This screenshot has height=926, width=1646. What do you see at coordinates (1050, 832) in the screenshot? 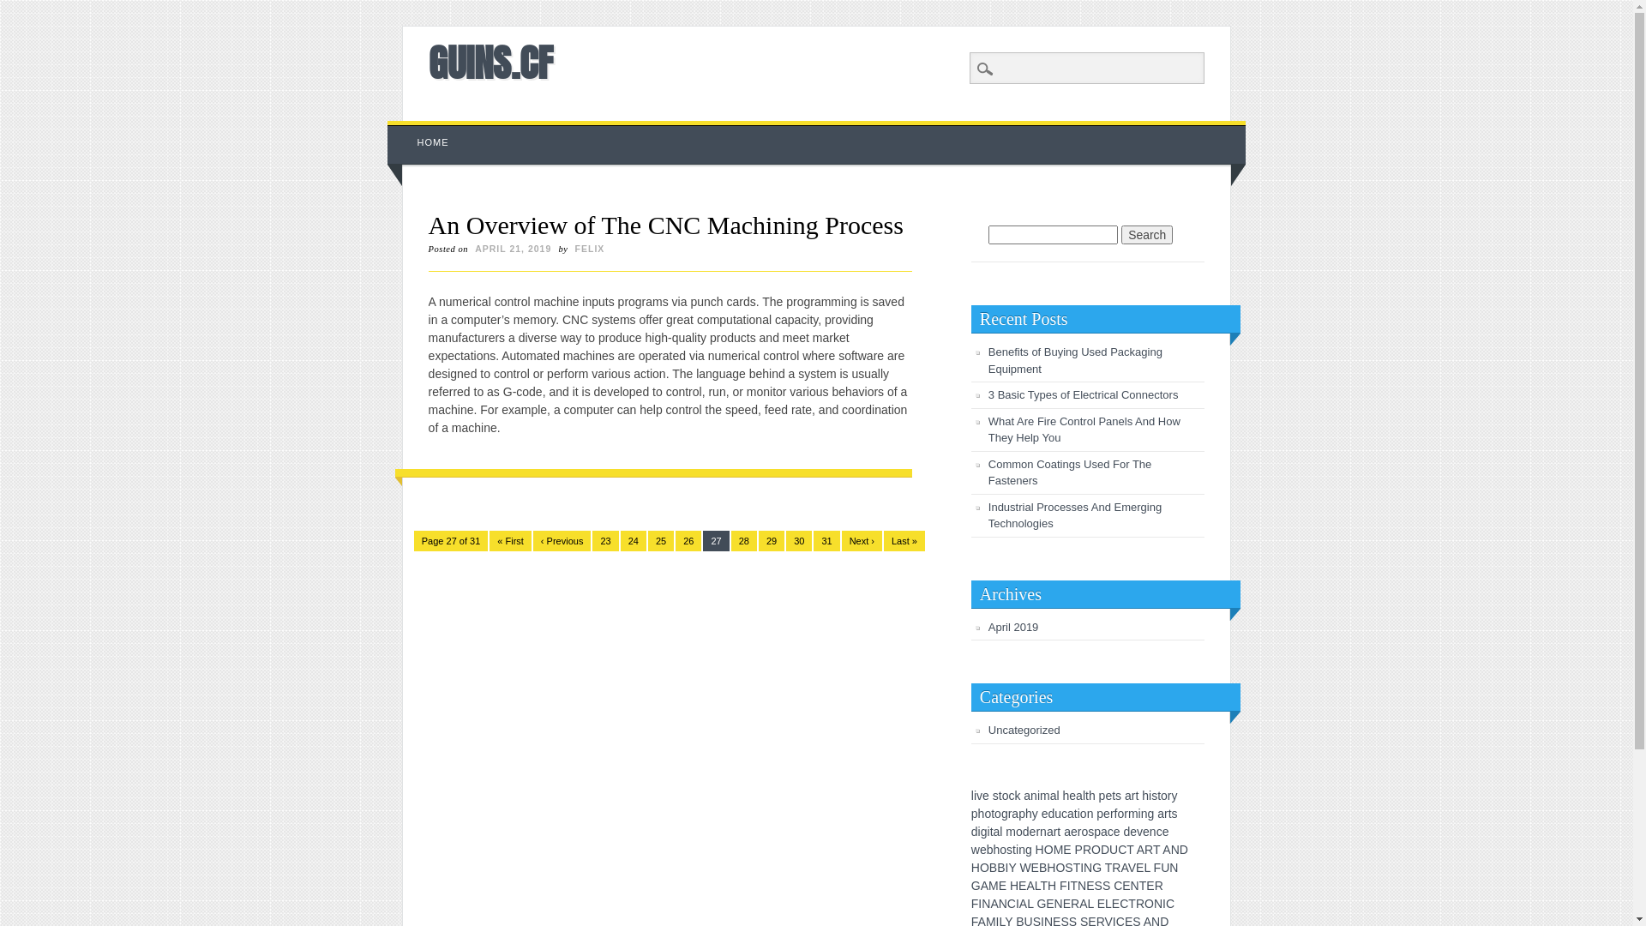
I see `a` at bounding box center [1050, 832].